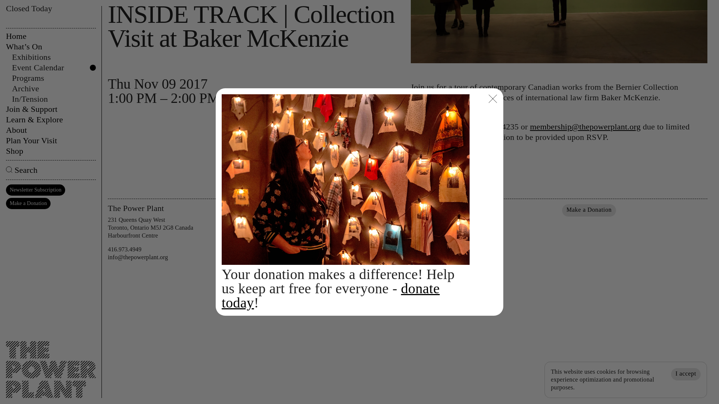  Describe the element at coordinates (685, 224) in the screenshot. I see `I accept` at that location.